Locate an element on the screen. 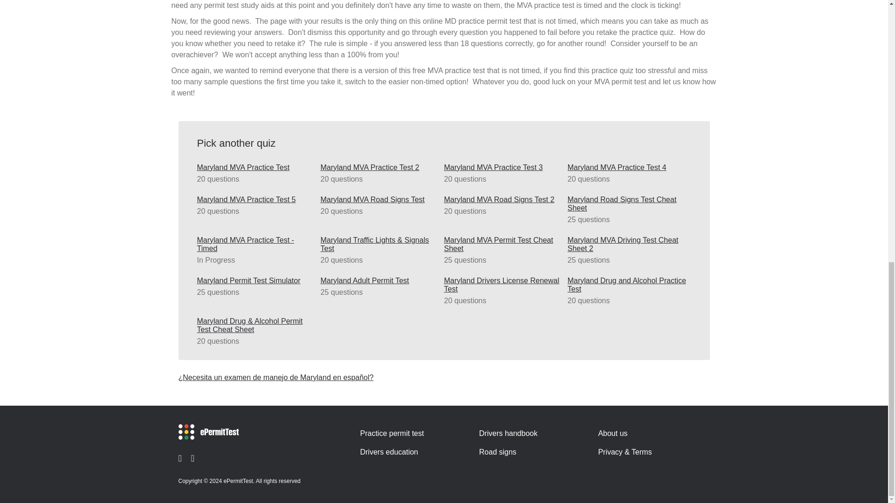 This screenshot has height=503, width=895. Maryland Adult Permit Test is located at coordinates (379, 281).